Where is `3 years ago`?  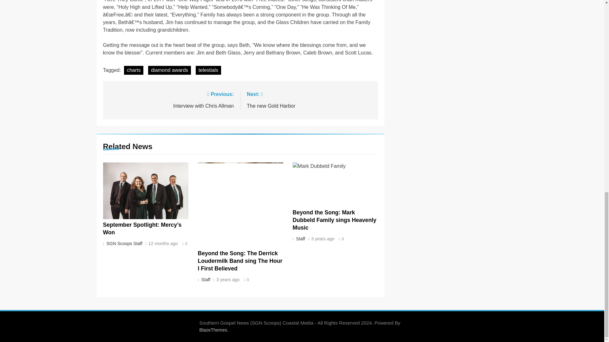
3 years ago is located at coordinates (323, 239).